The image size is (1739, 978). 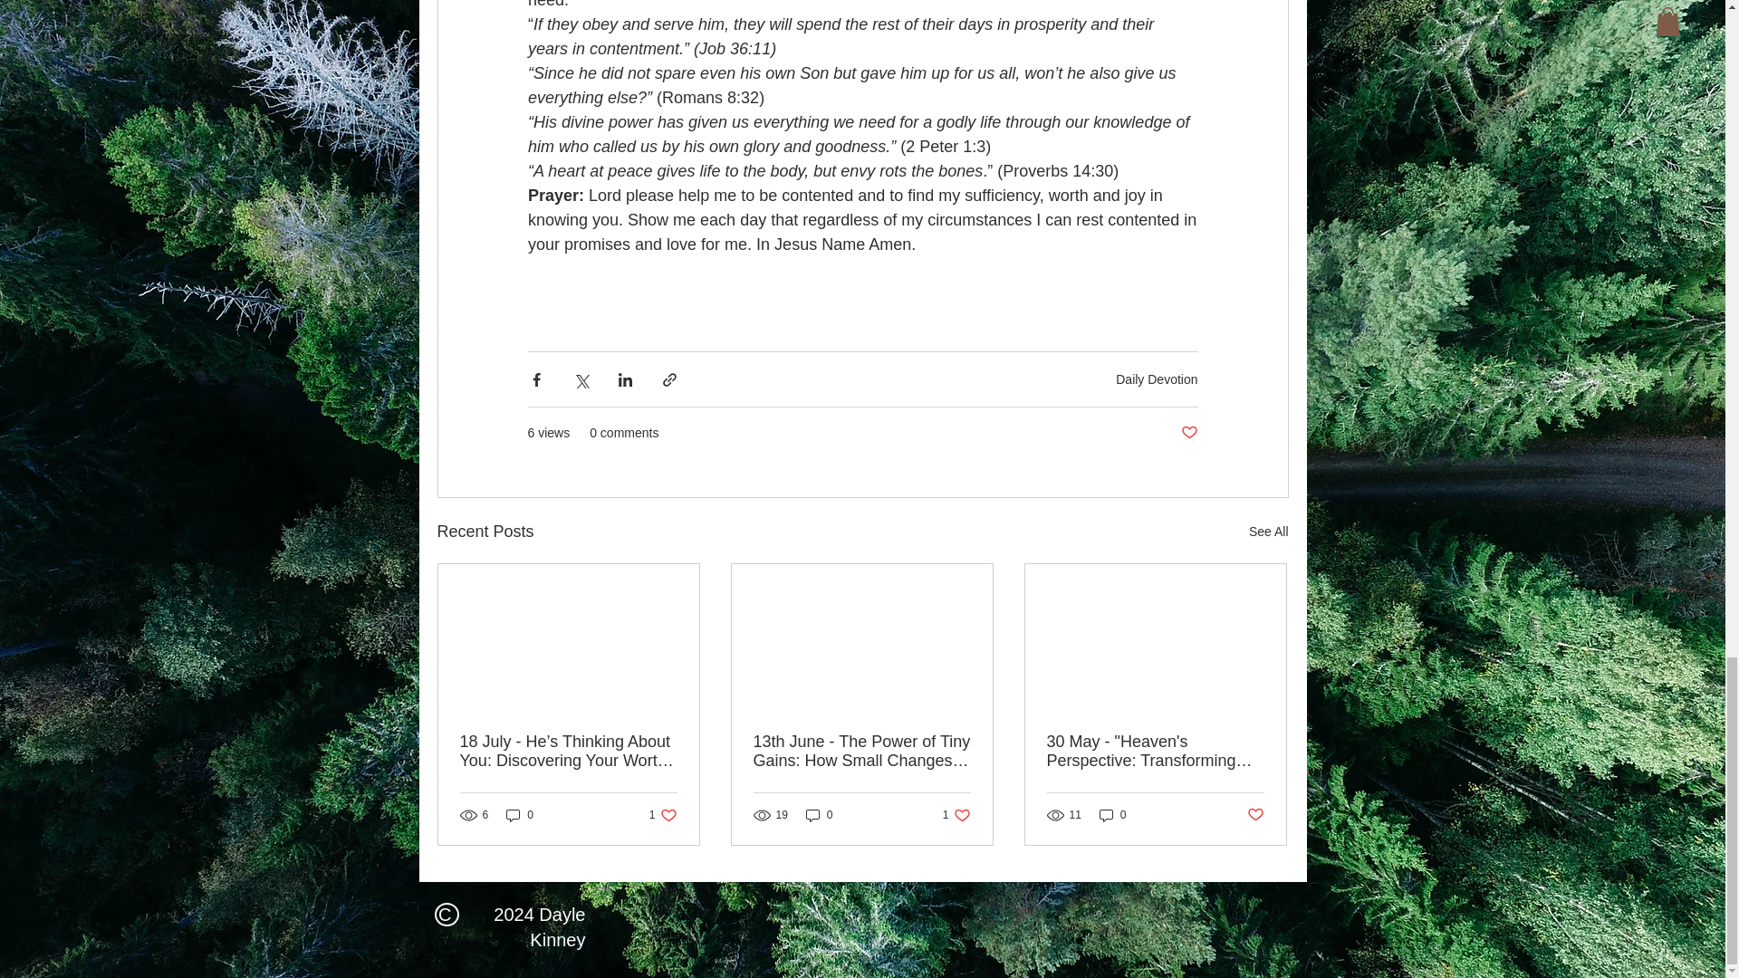 I want to click on See All, so click(x=1157, y=379).